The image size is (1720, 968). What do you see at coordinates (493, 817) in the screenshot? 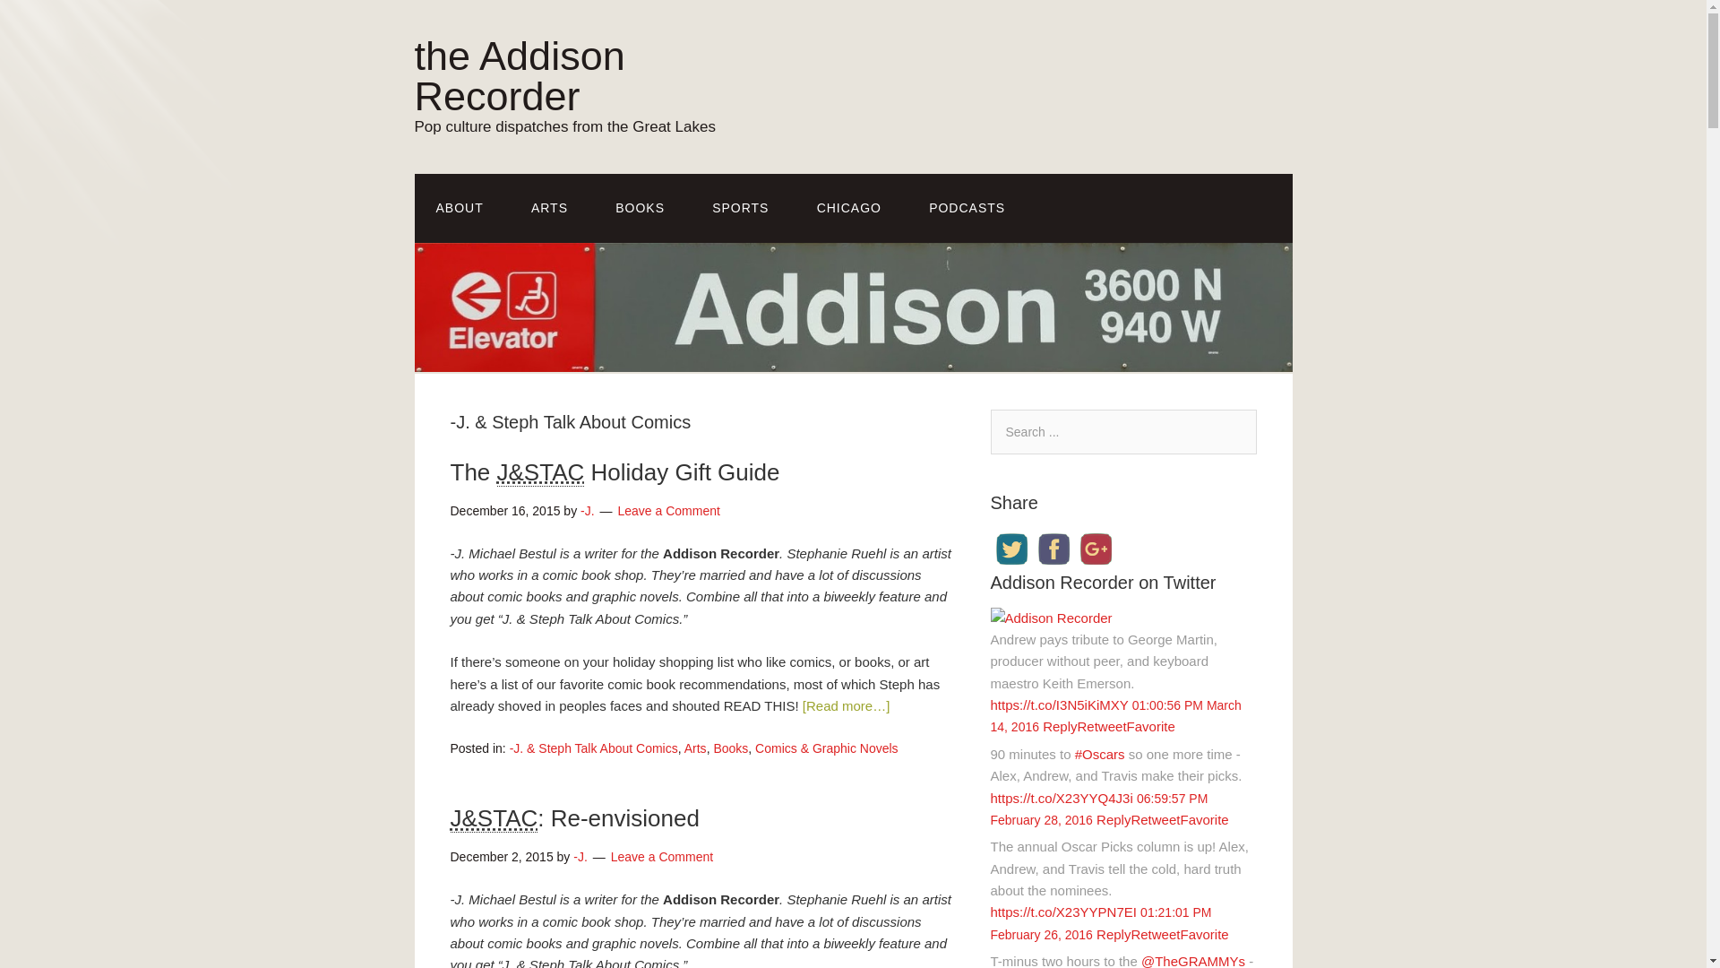
I see `Jay and Steph Talk About Comics` at bounding box center [493, 817].